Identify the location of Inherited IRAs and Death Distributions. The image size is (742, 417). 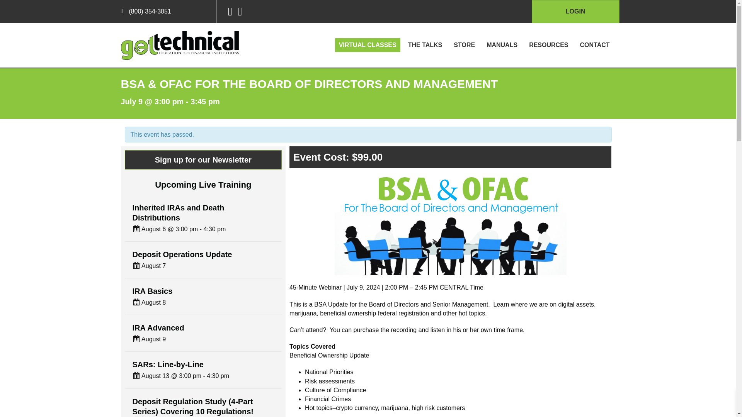
(178, 212).